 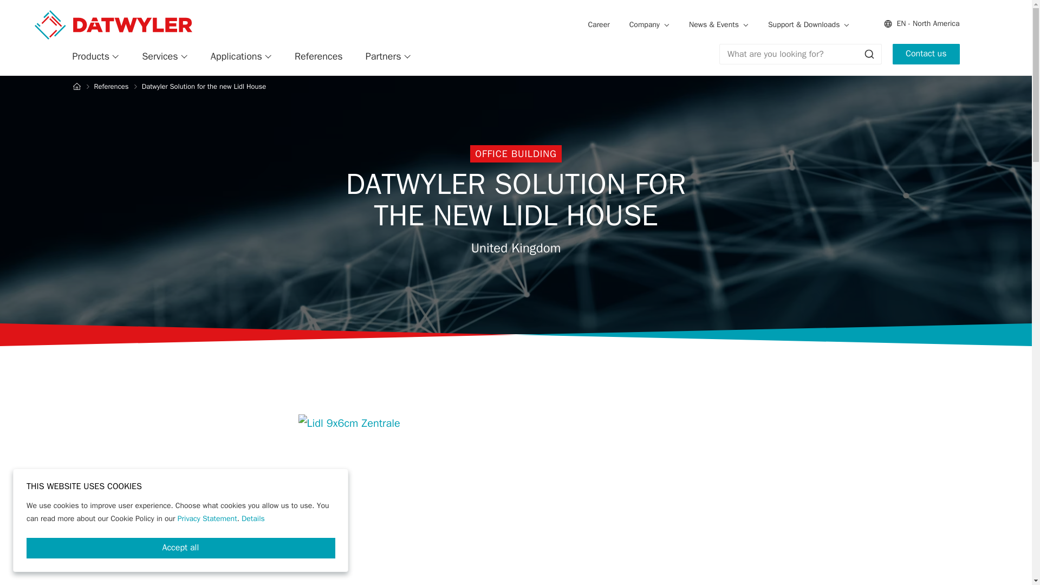 What do you see at coordinates (96, 56) in the screenshot?
I see `Products` at bounding box center [96, 56].